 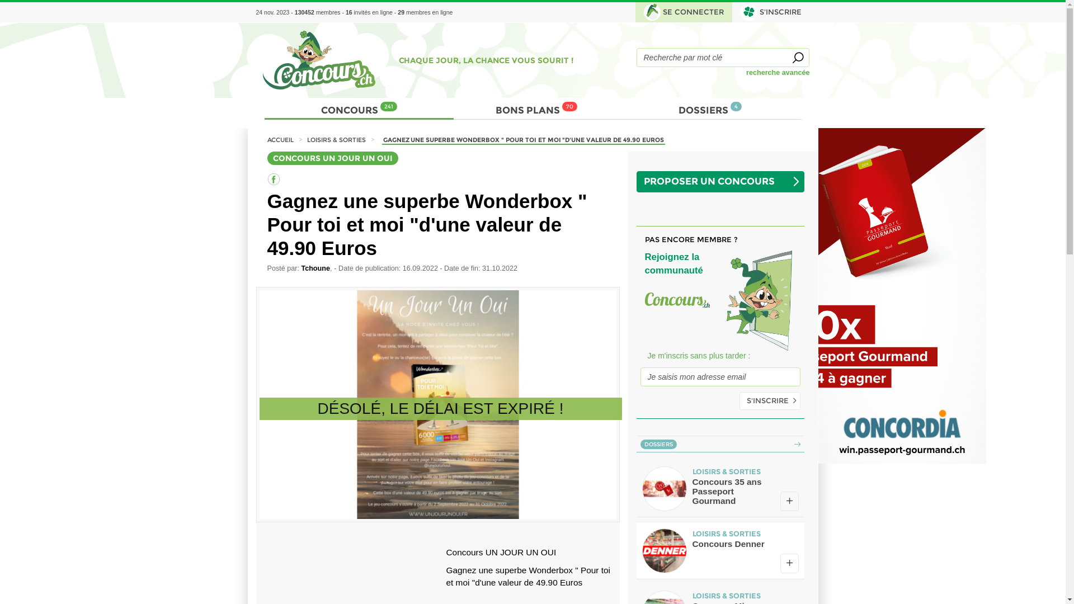 What do you see at coordinates (536, 108) in the screenshot?
I see `BONS PLANS 70` at bounding box center [536, 108].